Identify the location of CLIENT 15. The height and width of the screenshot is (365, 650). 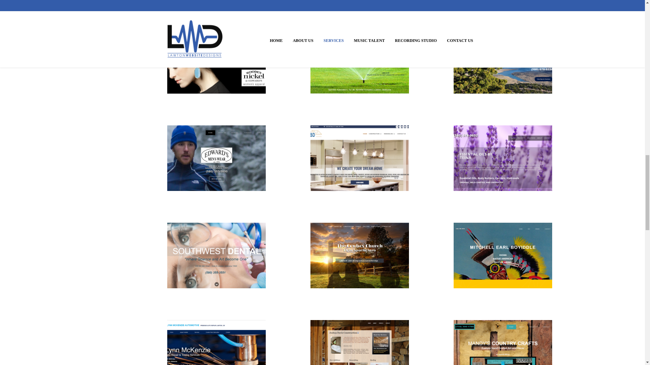
(503, 343).